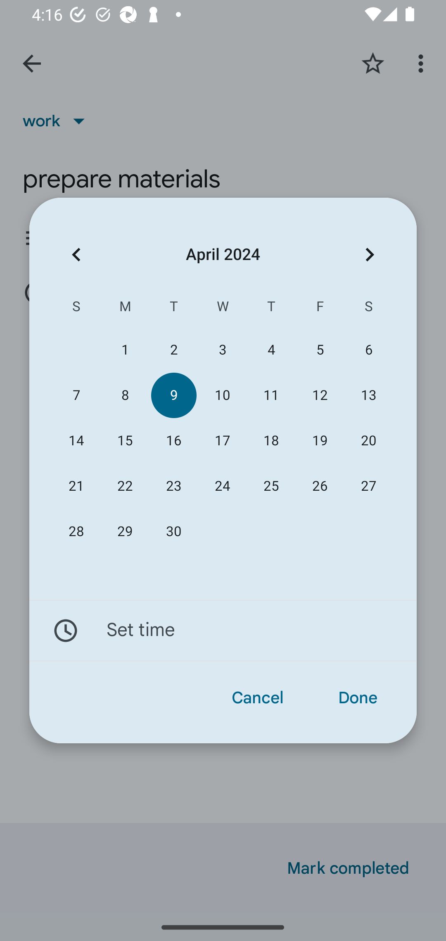 Image resolution: width=446 pixels, height=941 pixels. Describe the element at coordinates (271, 486) in the screenshot. I see `25 25 April 2024` at that location.